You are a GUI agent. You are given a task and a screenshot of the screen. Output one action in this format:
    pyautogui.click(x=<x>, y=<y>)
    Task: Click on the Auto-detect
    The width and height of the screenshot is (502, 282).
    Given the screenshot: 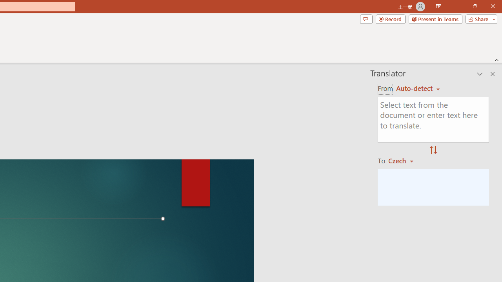 What is the action you would take?
    pyautogui.click(x=418, y=89)
    